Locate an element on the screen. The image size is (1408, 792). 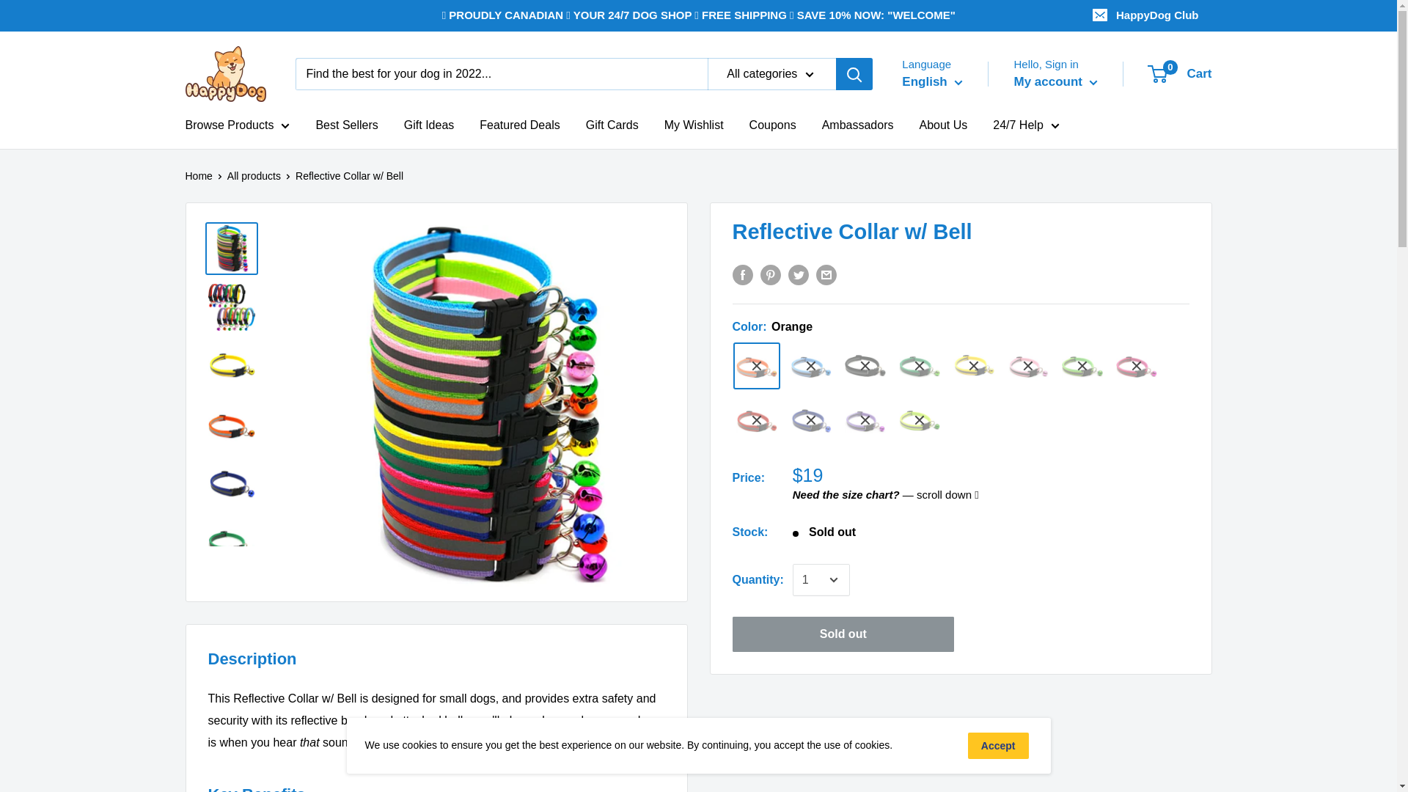
Green is located at coordinates (920, 365).